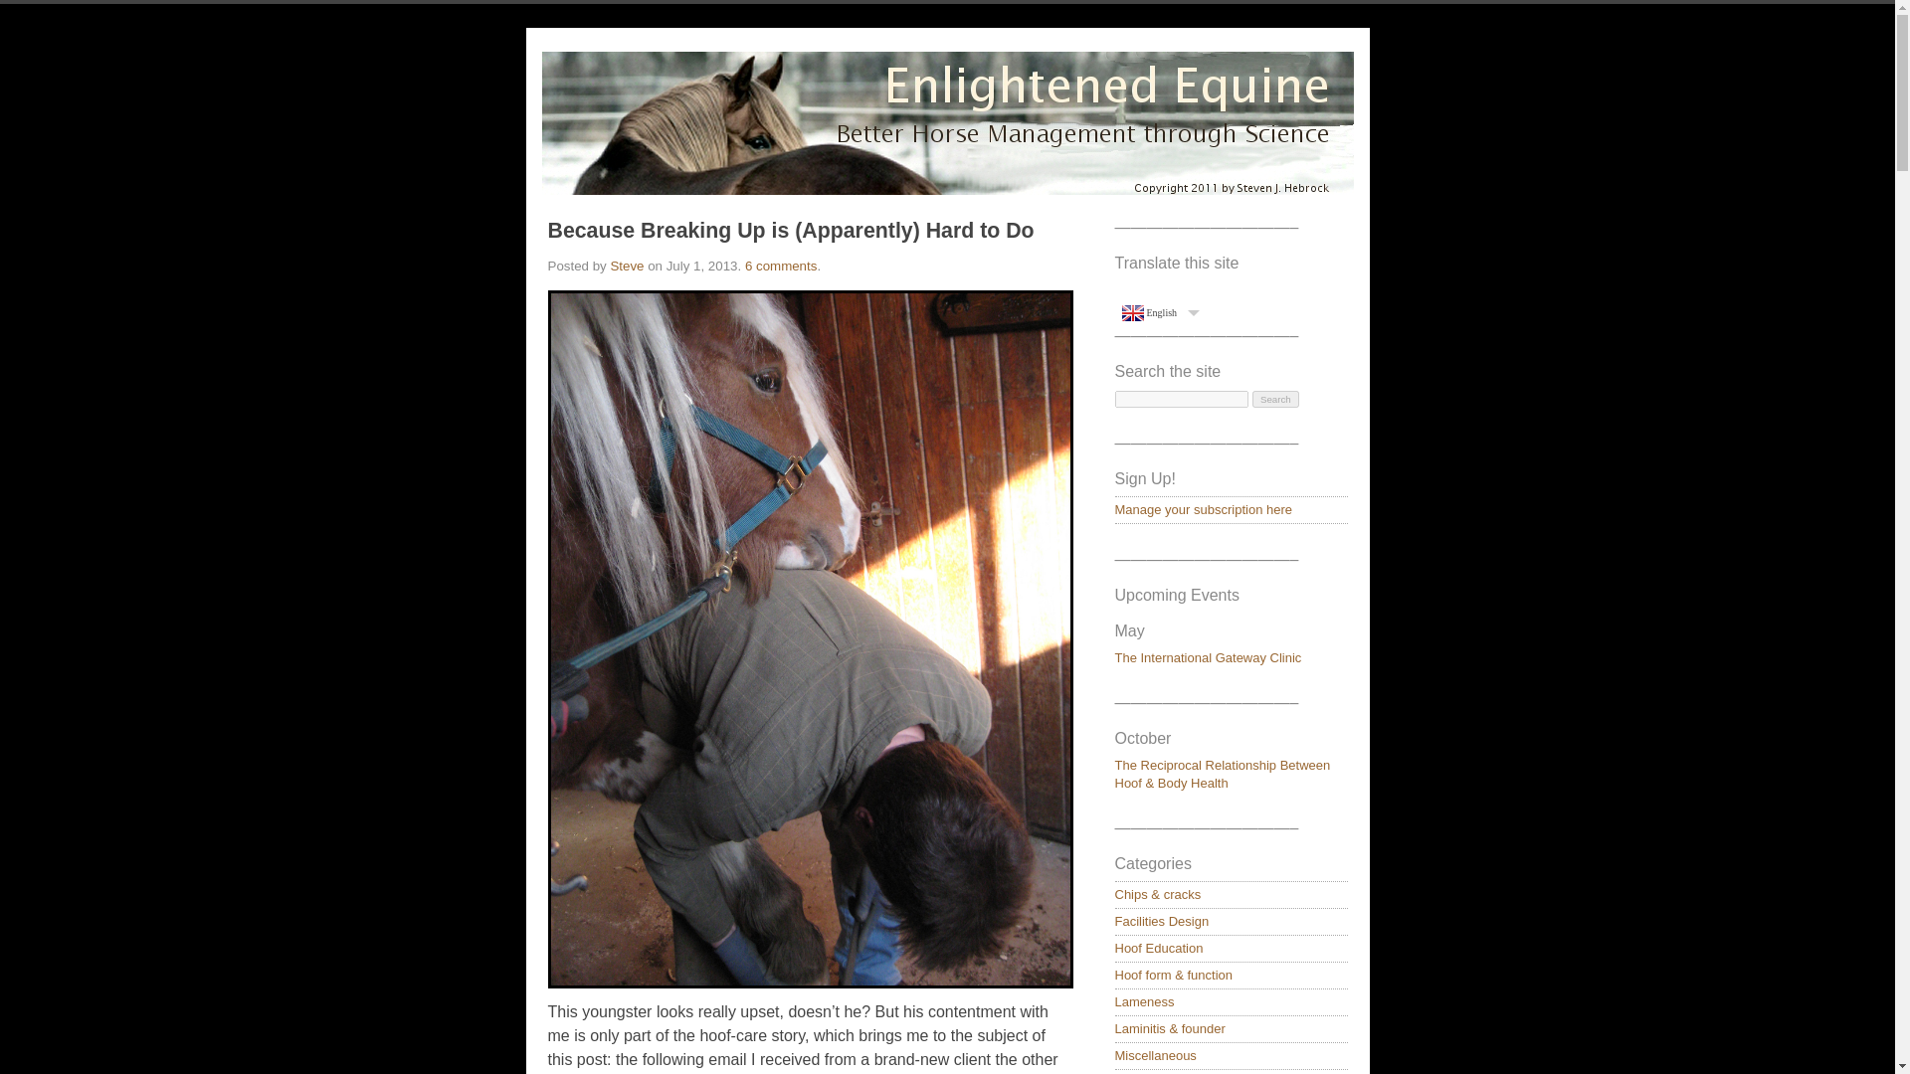  Describe the element at coordinates (1275, 400) in the screenshot. I see `Search` at that location.